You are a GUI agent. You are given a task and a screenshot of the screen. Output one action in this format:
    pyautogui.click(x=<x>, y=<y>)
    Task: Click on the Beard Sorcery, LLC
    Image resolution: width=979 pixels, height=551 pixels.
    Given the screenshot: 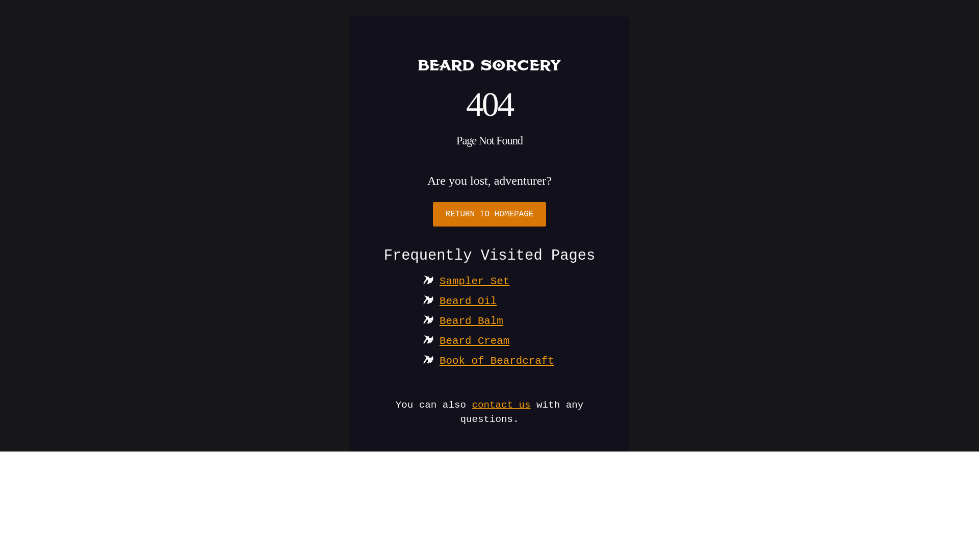 What is the action you would take?
    pyautogui.click(x=489, y=65)
    